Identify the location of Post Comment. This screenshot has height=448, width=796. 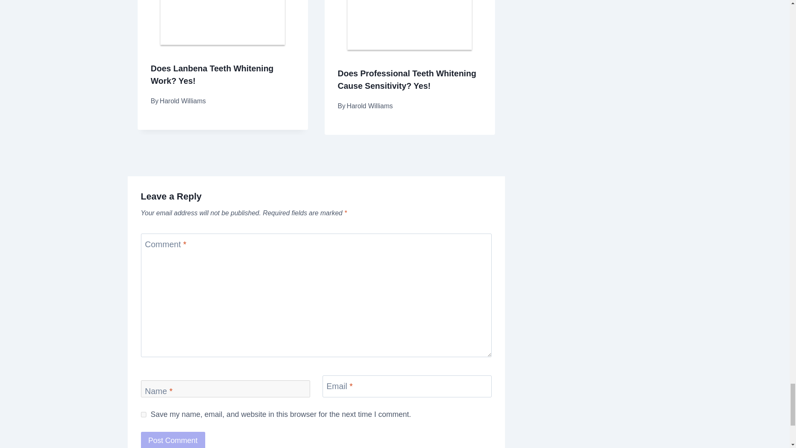
(173, 440).